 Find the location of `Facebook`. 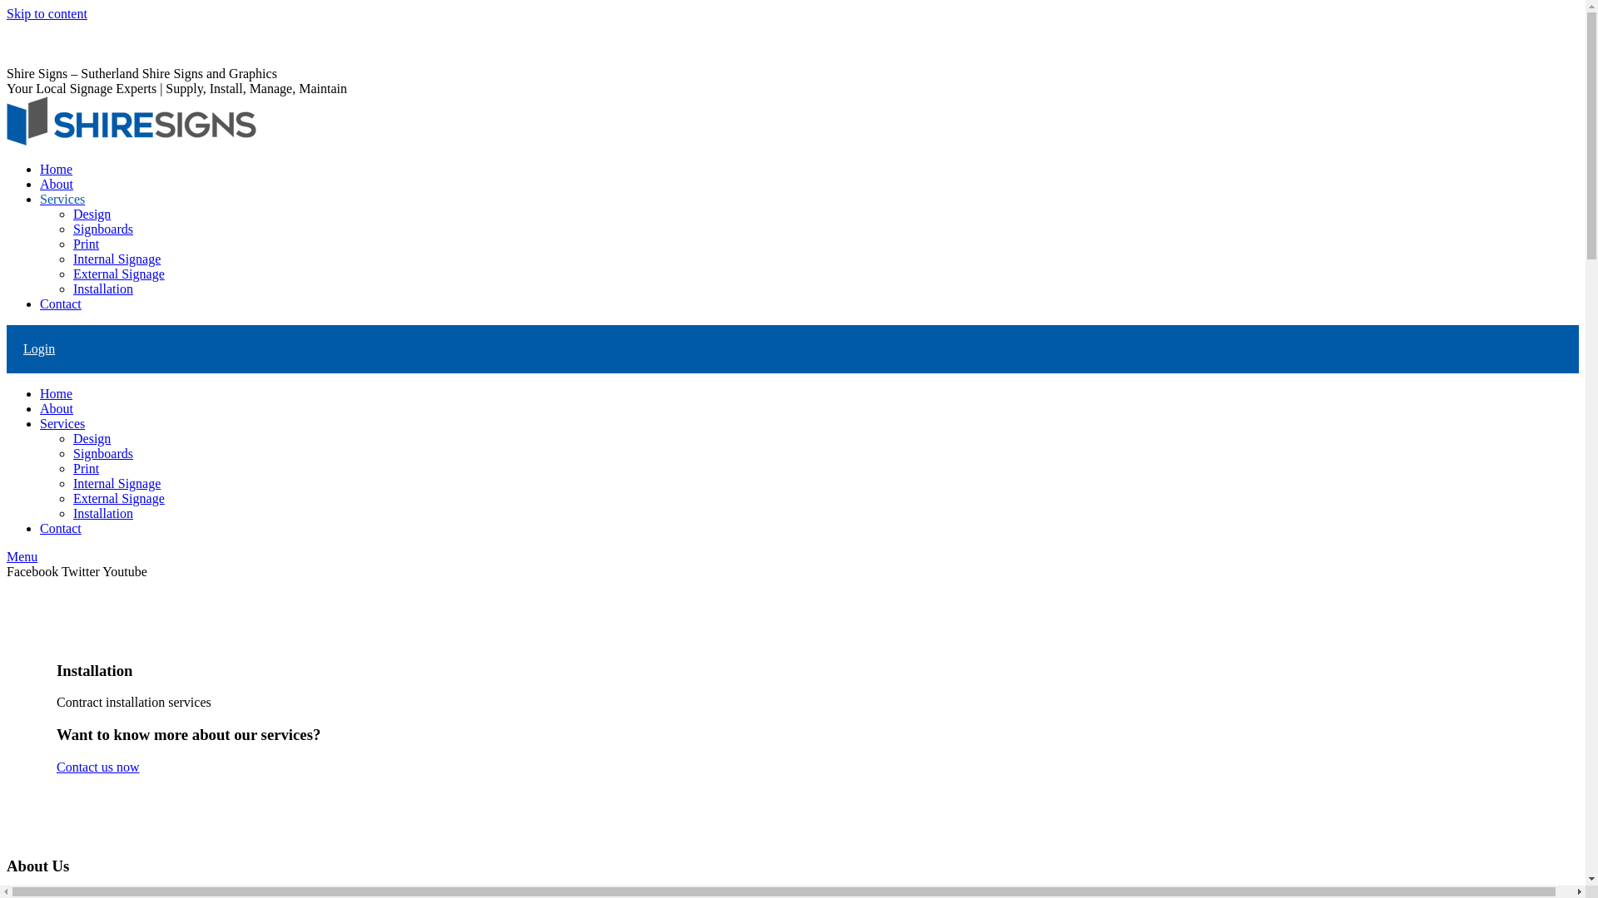

Facebook is located at coordinates (34, 572).